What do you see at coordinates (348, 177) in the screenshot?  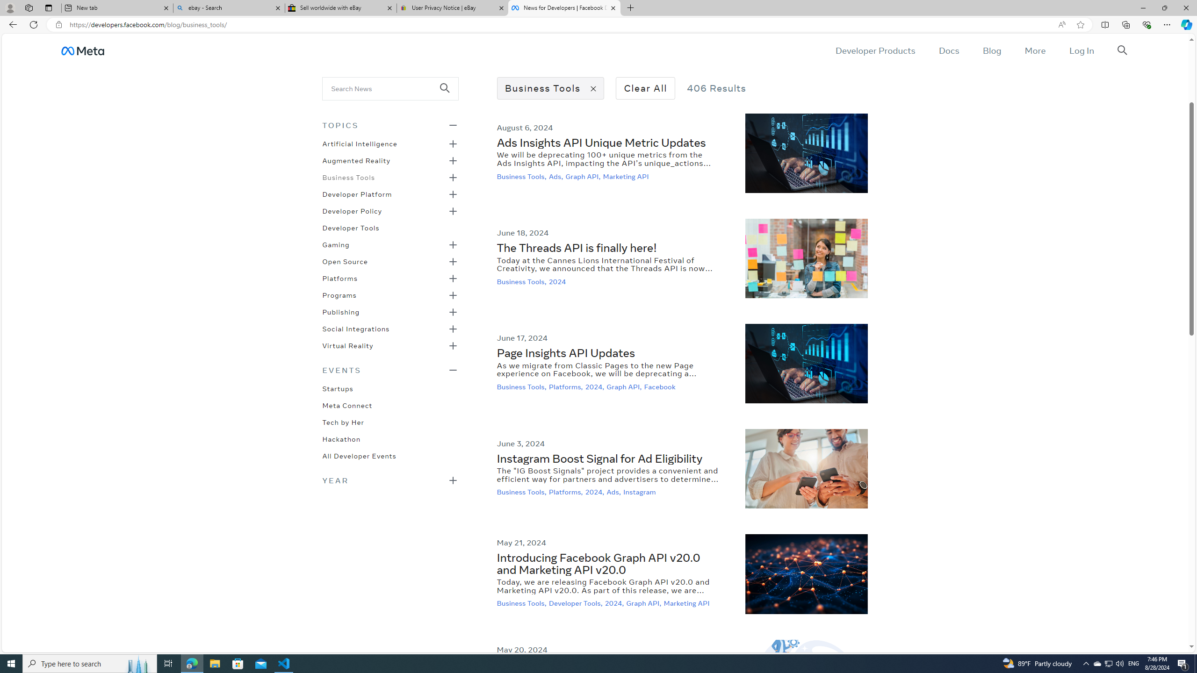 I see `Business Tools` at bounding box center [348, 177].